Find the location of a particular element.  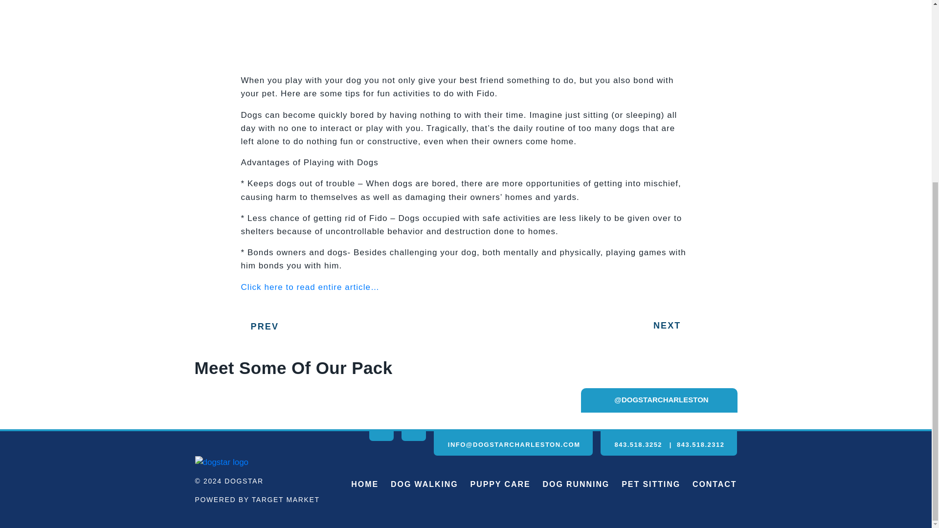

PREV is located at coordinates (259, 327).